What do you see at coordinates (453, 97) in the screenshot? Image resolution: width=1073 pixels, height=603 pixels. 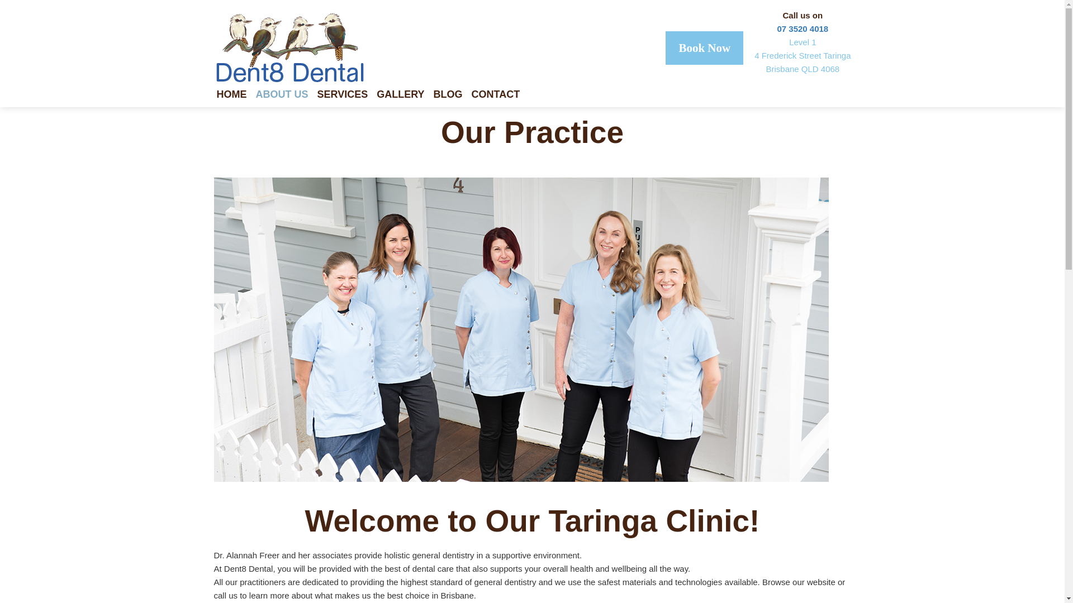 I see `BLOG` at bounding box center [453, 97].